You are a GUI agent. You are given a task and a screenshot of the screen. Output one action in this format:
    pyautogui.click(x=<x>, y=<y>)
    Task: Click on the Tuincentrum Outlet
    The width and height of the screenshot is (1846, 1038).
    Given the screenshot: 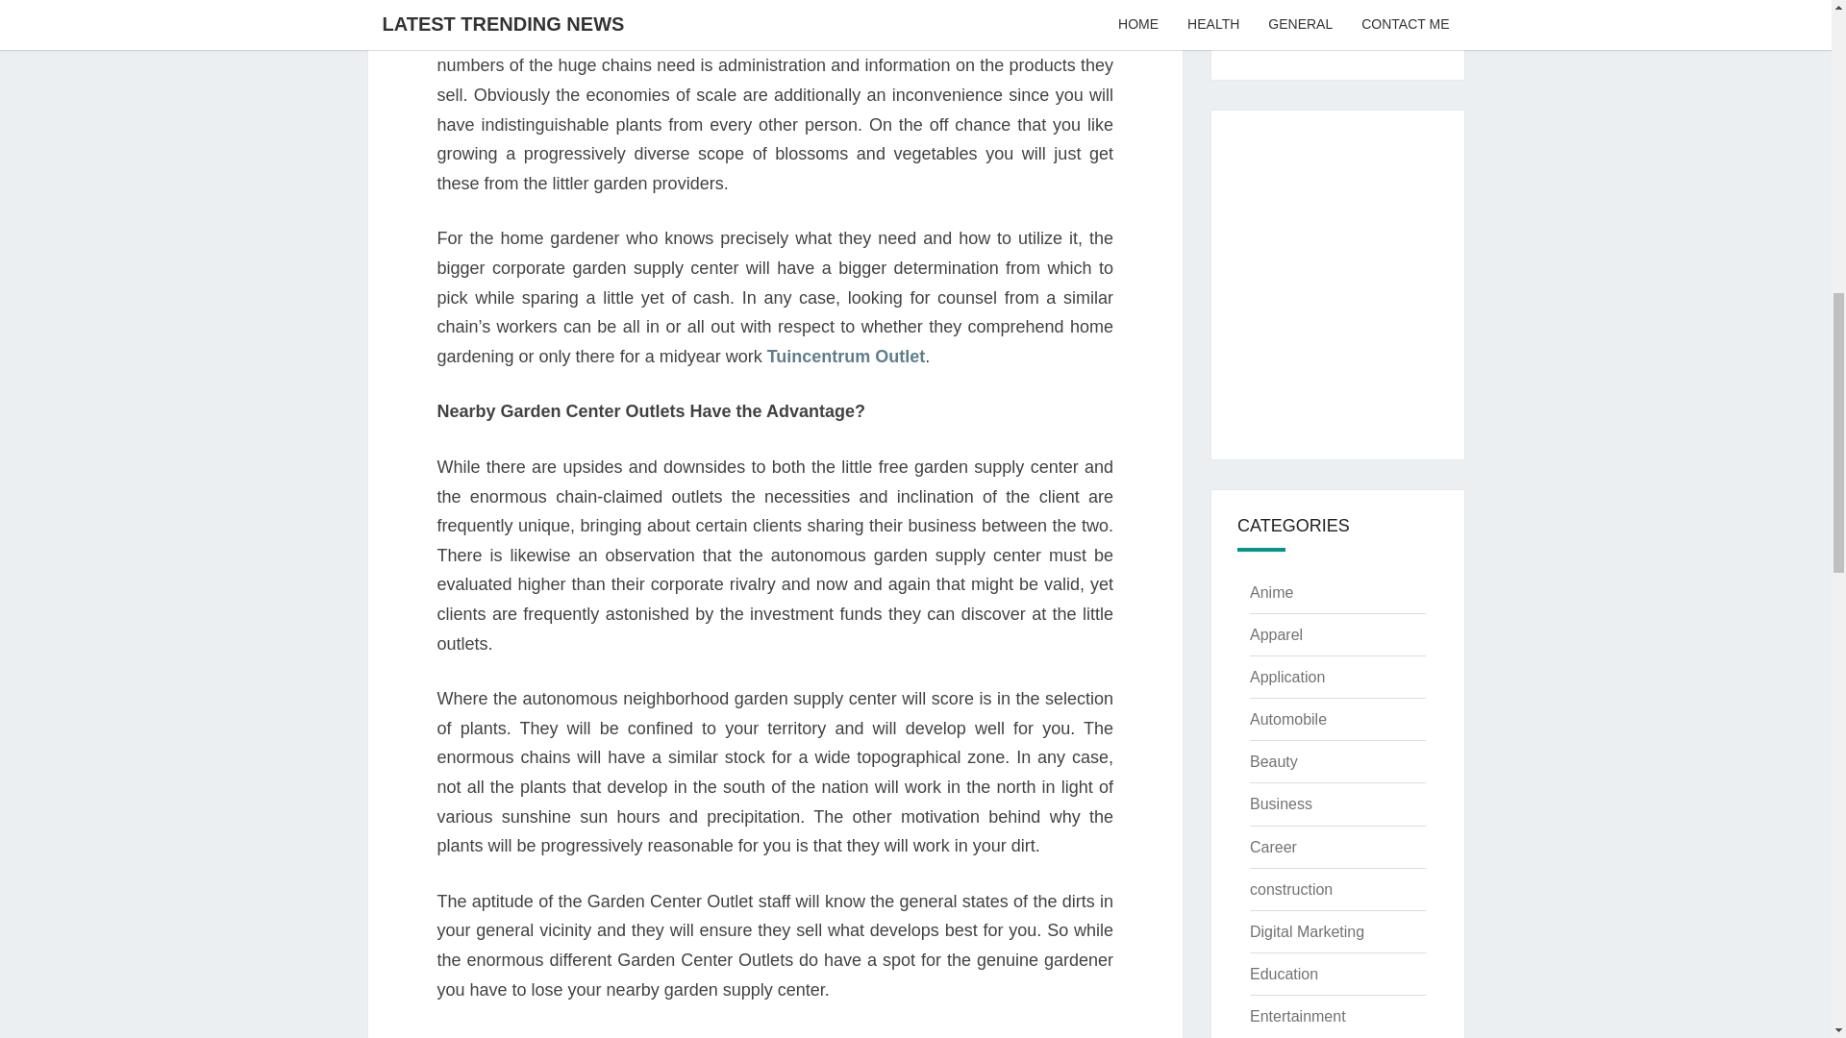 What is the action you would take?
    pyautogui.click(x=846, y=356)
    